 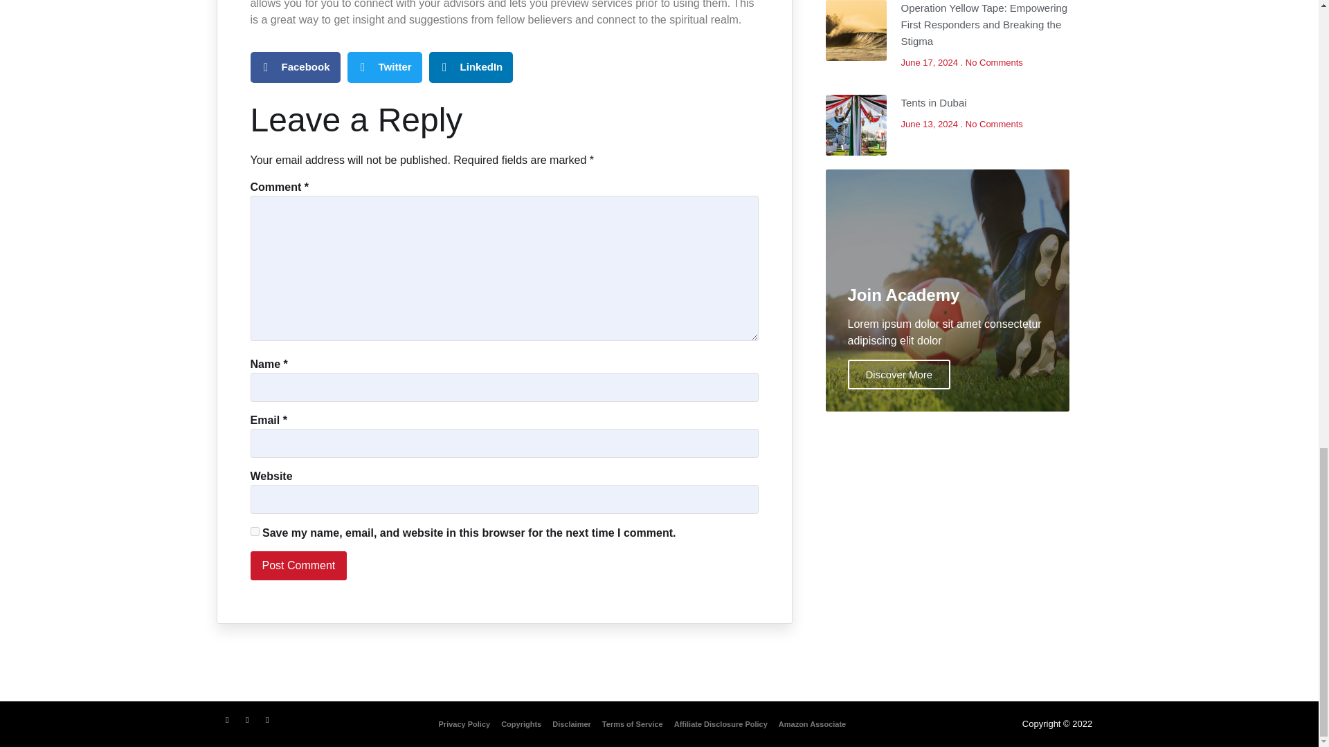 What do you see at coordinates (633, 723) in the screenshot?
I see `Terms of Service` at bounding box center [633, 723].